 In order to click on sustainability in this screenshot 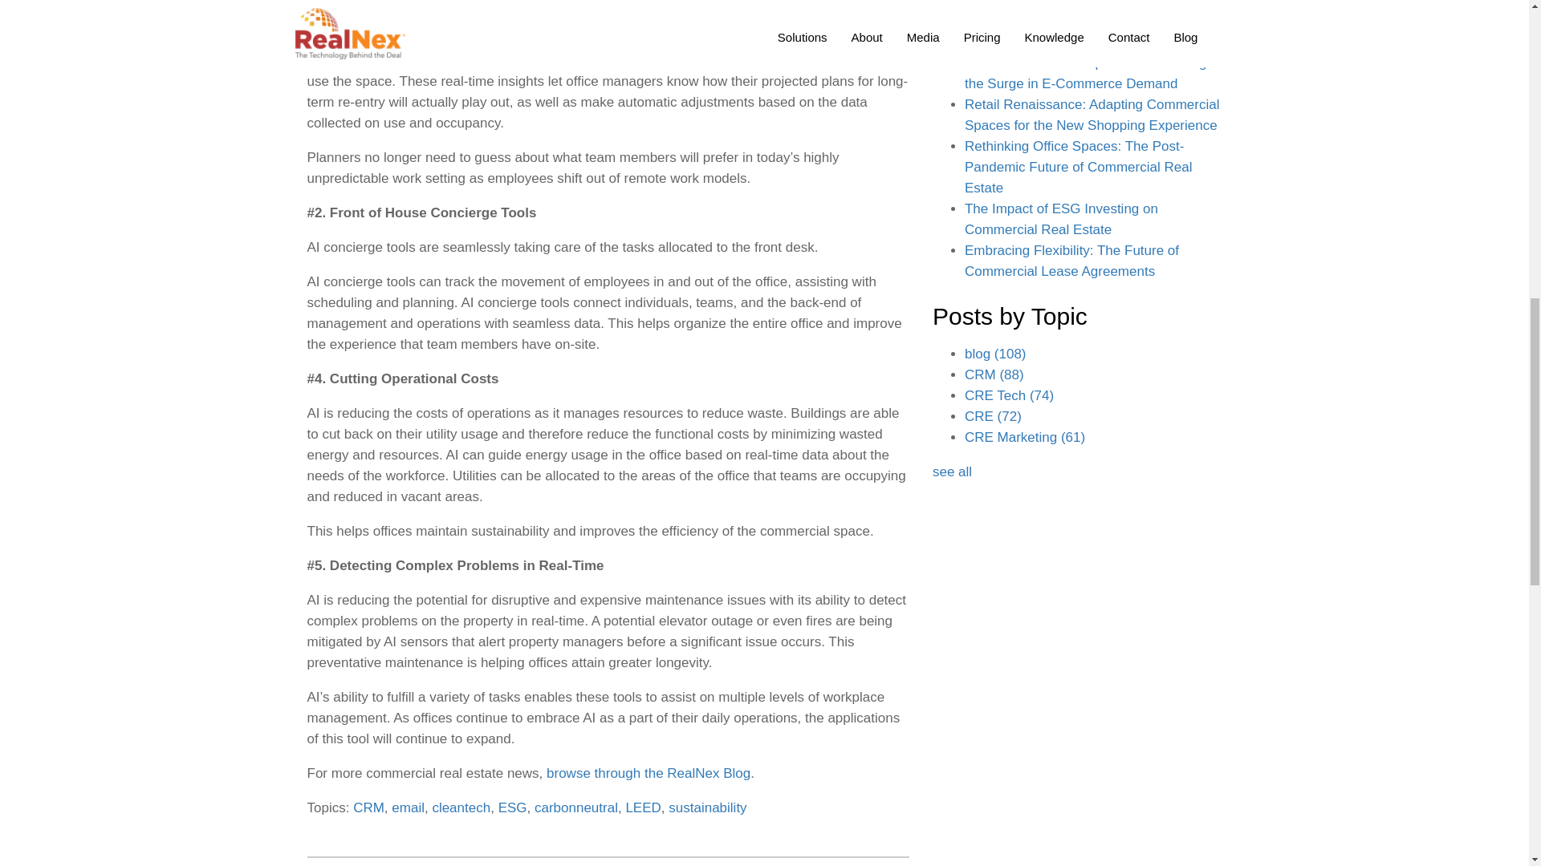, I will do `click(707, 807)`.